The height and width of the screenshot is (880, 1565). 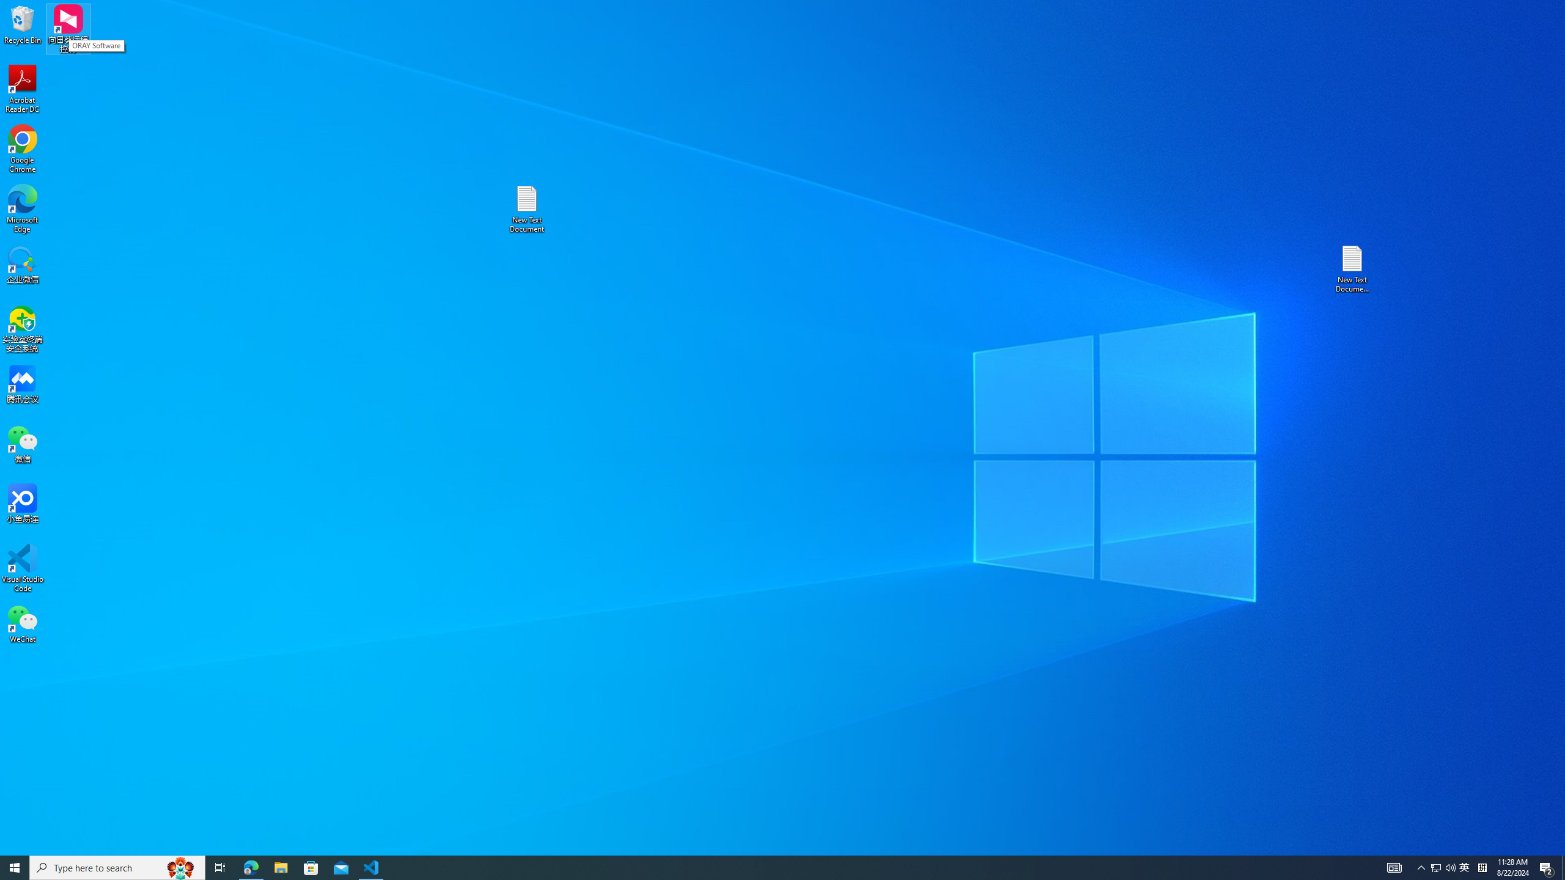 I want to click on Action Center, 2 new notifications, so click(x=1547, y=868).